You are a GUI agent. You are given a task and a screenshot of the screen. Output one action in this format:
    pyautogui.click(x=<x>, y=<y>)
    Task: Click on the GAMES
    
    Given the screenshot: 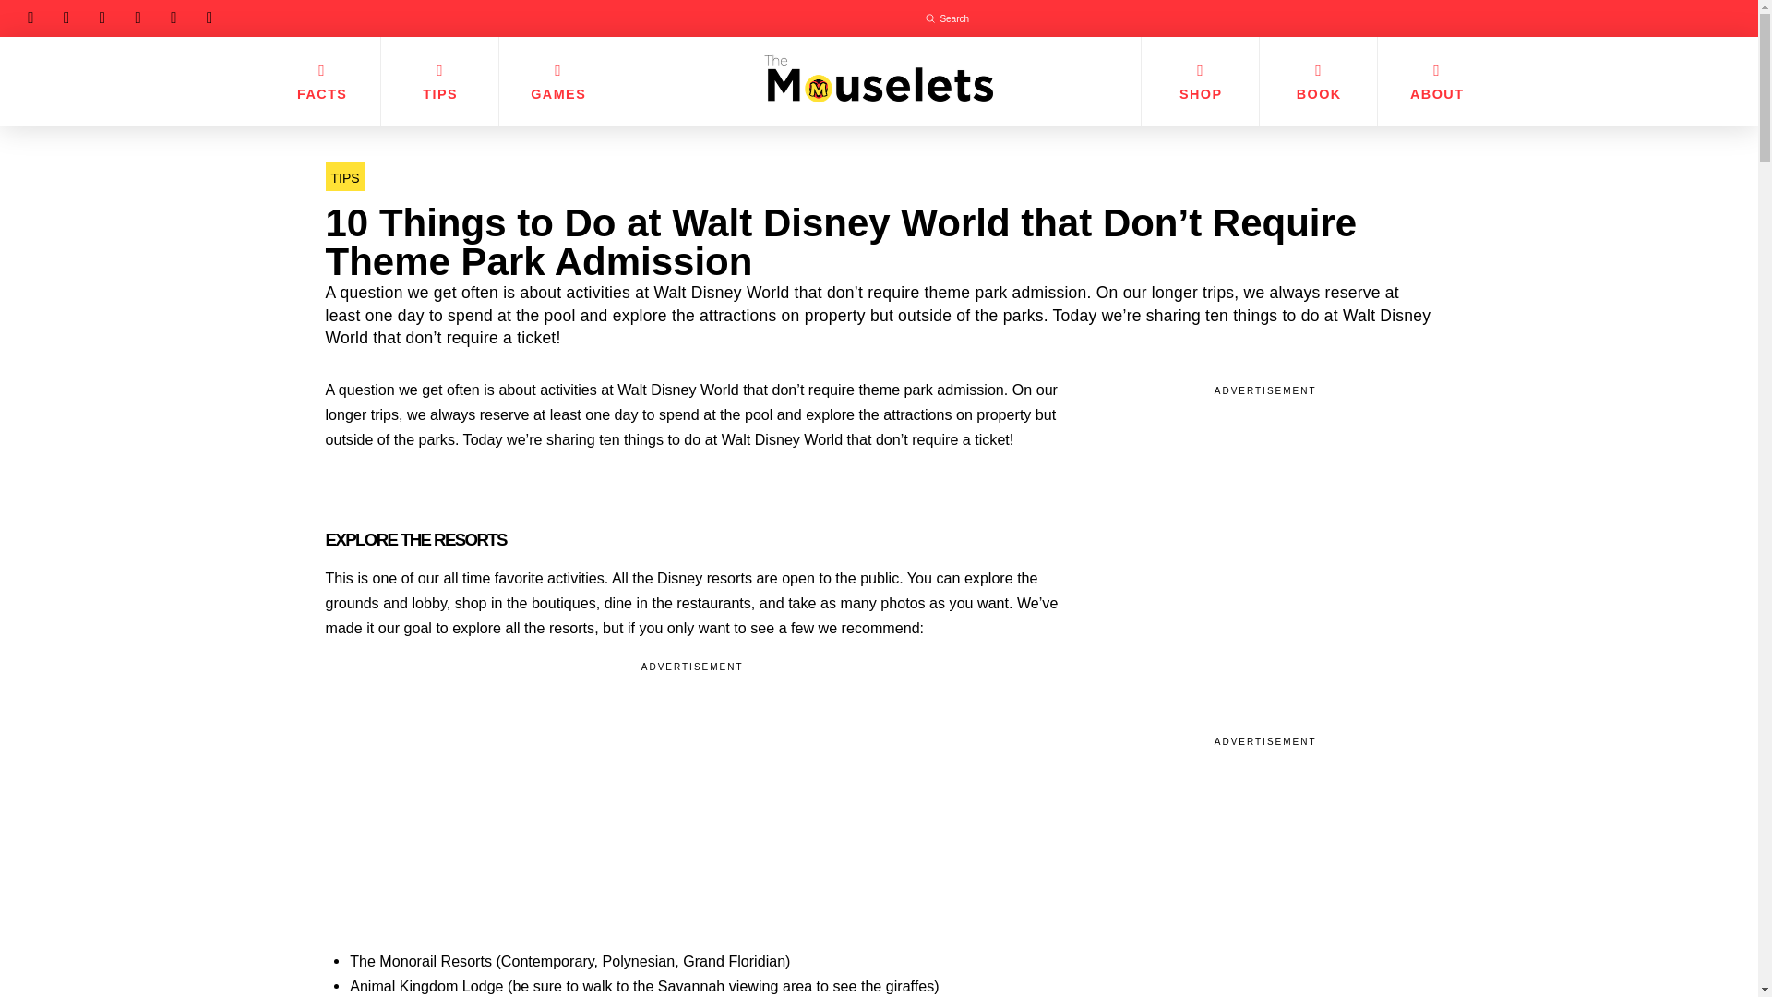 What is the action you would take?
    pyautogui.click(x=557, y=81)
    